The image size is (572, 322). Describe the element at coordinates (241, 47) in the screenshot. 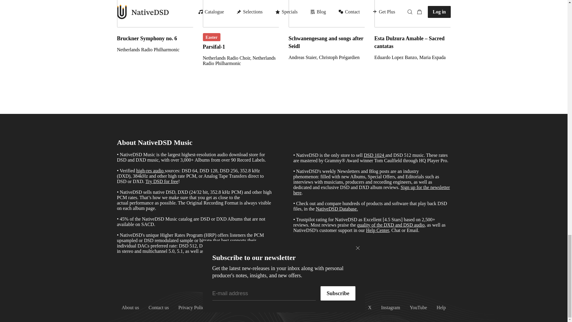

I see `Parsifal-1` at that location.